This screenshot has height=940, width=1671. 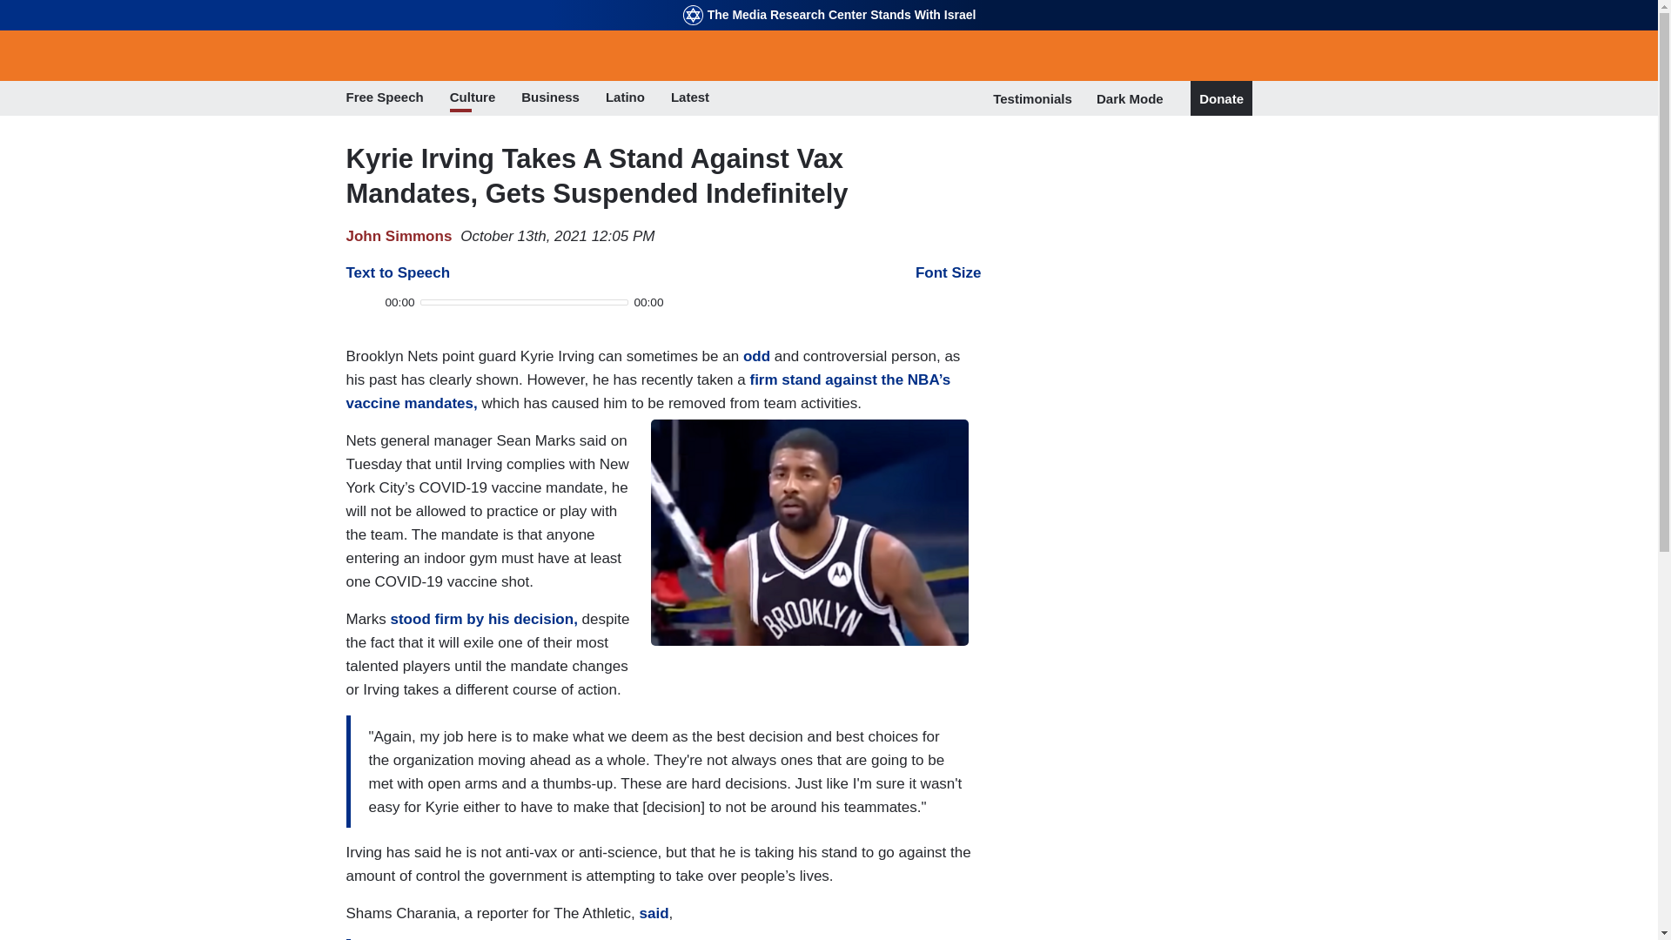 What do you see at coordinates (1032, 98) in the screenshot?
I see `Testimonials` at bounding box center [1032, 98].